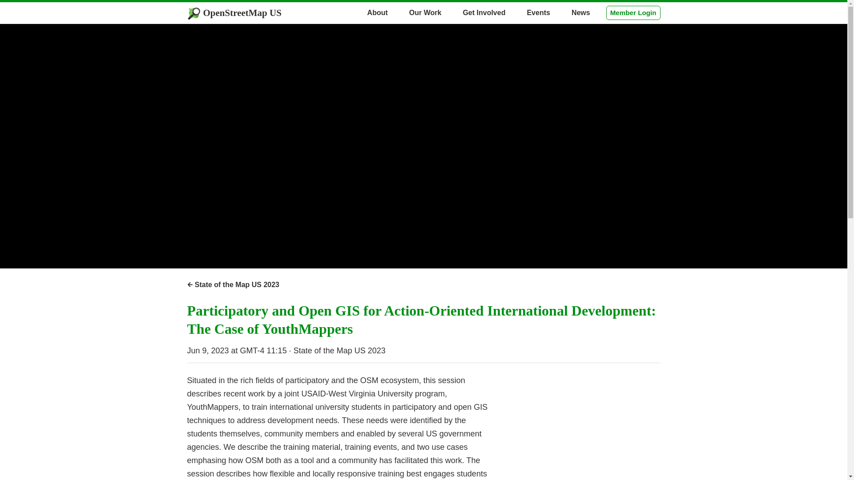 Image resolution: width=854 pixels, height=480 pixels. I want to click on News, so click(581, 12).